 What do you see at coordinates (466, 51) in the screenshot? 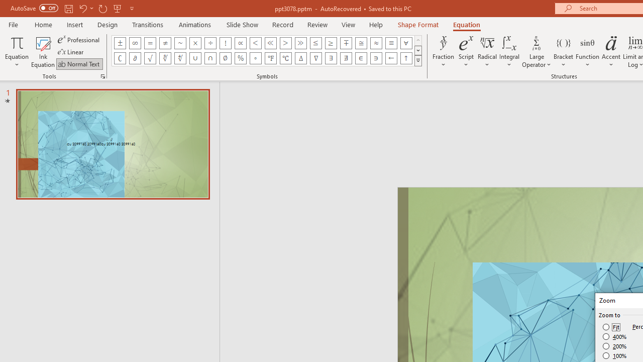
I see `Script` at bounding box center [466, 51].